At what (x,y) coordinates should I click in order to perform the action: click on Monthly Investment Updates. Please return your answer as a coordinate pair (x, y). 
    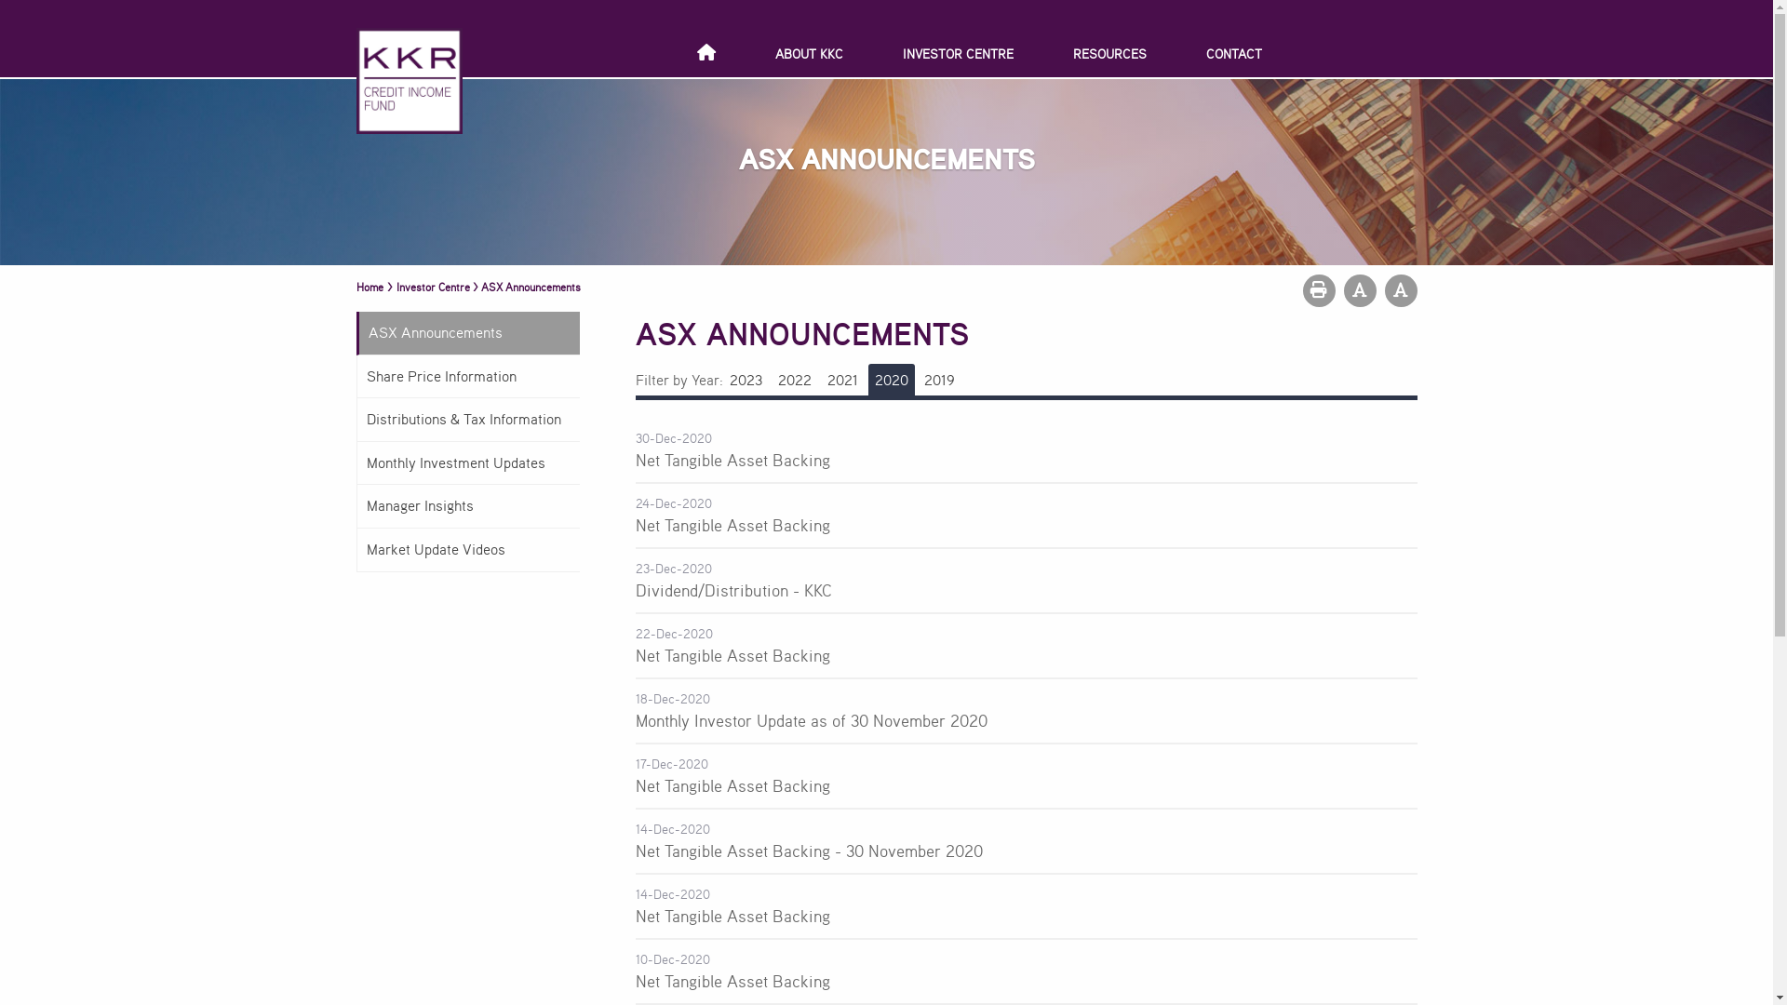
    Looking at the image, I should click on (467, 463).